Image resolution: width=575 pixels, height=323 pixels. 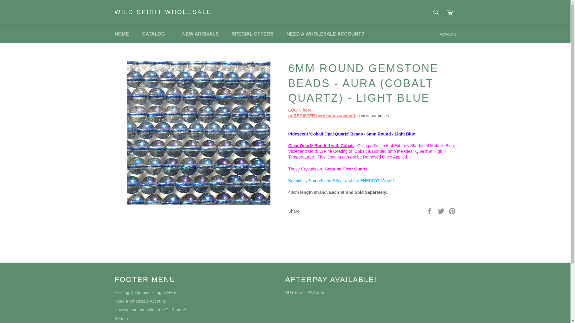 I want to click on Pin on Pinterest, so click(x=452, y=211).